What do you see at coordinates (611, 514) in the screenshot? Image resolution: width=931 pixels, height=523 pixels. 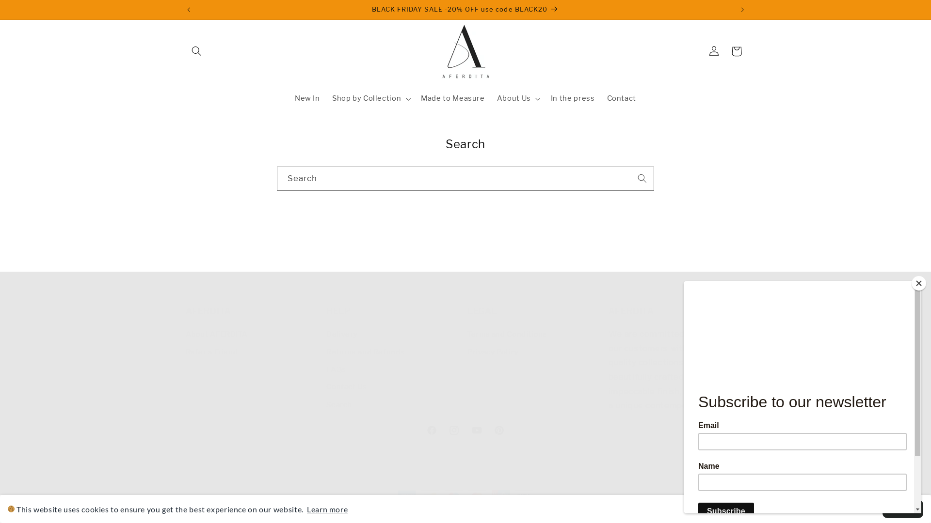 I see `Contact information` at bounding box center [611, 514].